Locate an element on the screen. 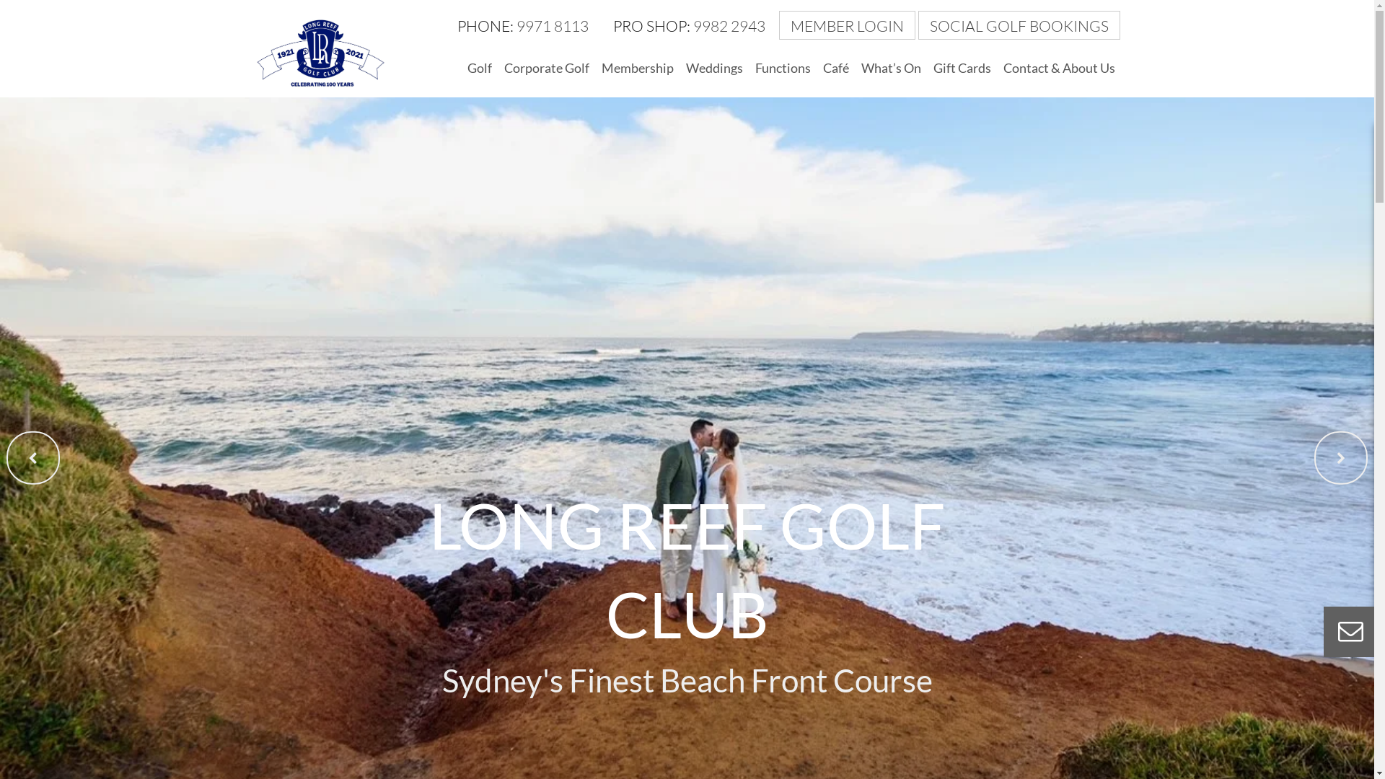 The image size is (1385, 779). Contact & About Us is located at coordinates (1059, 69).